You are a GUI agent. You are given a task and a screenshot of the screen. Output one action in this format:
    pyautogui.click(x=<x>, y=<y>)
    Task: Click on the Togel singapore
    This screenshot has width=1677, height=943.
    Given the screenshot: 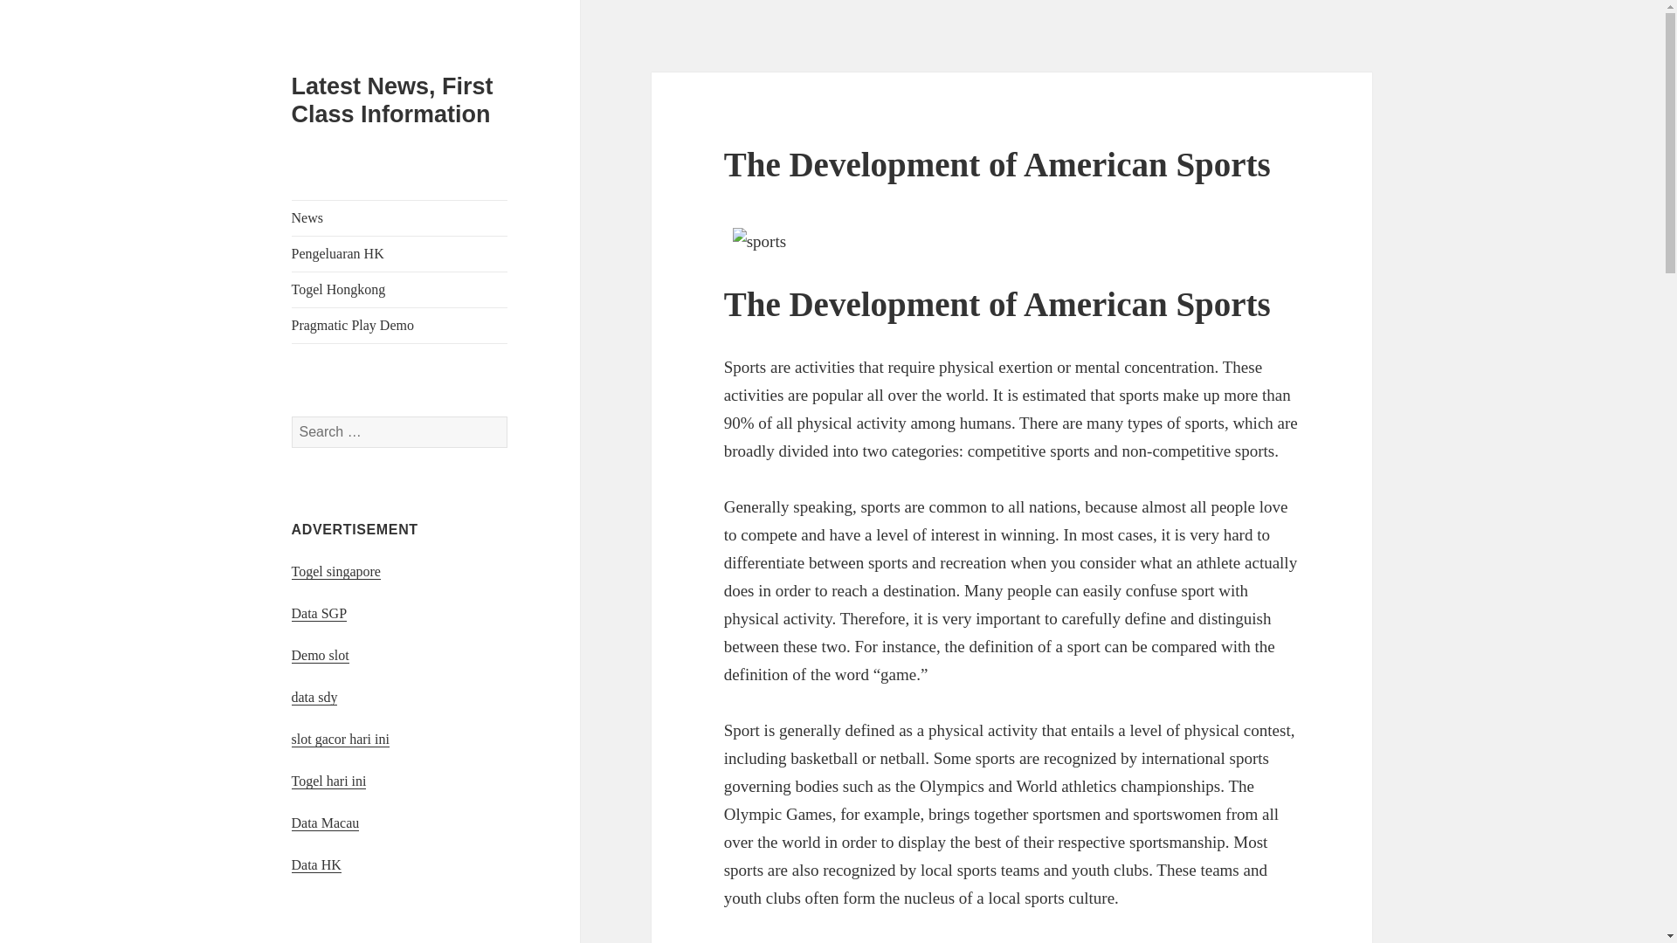 What is the action you would take?
    pyautogui.click(x=335, y=571)
    